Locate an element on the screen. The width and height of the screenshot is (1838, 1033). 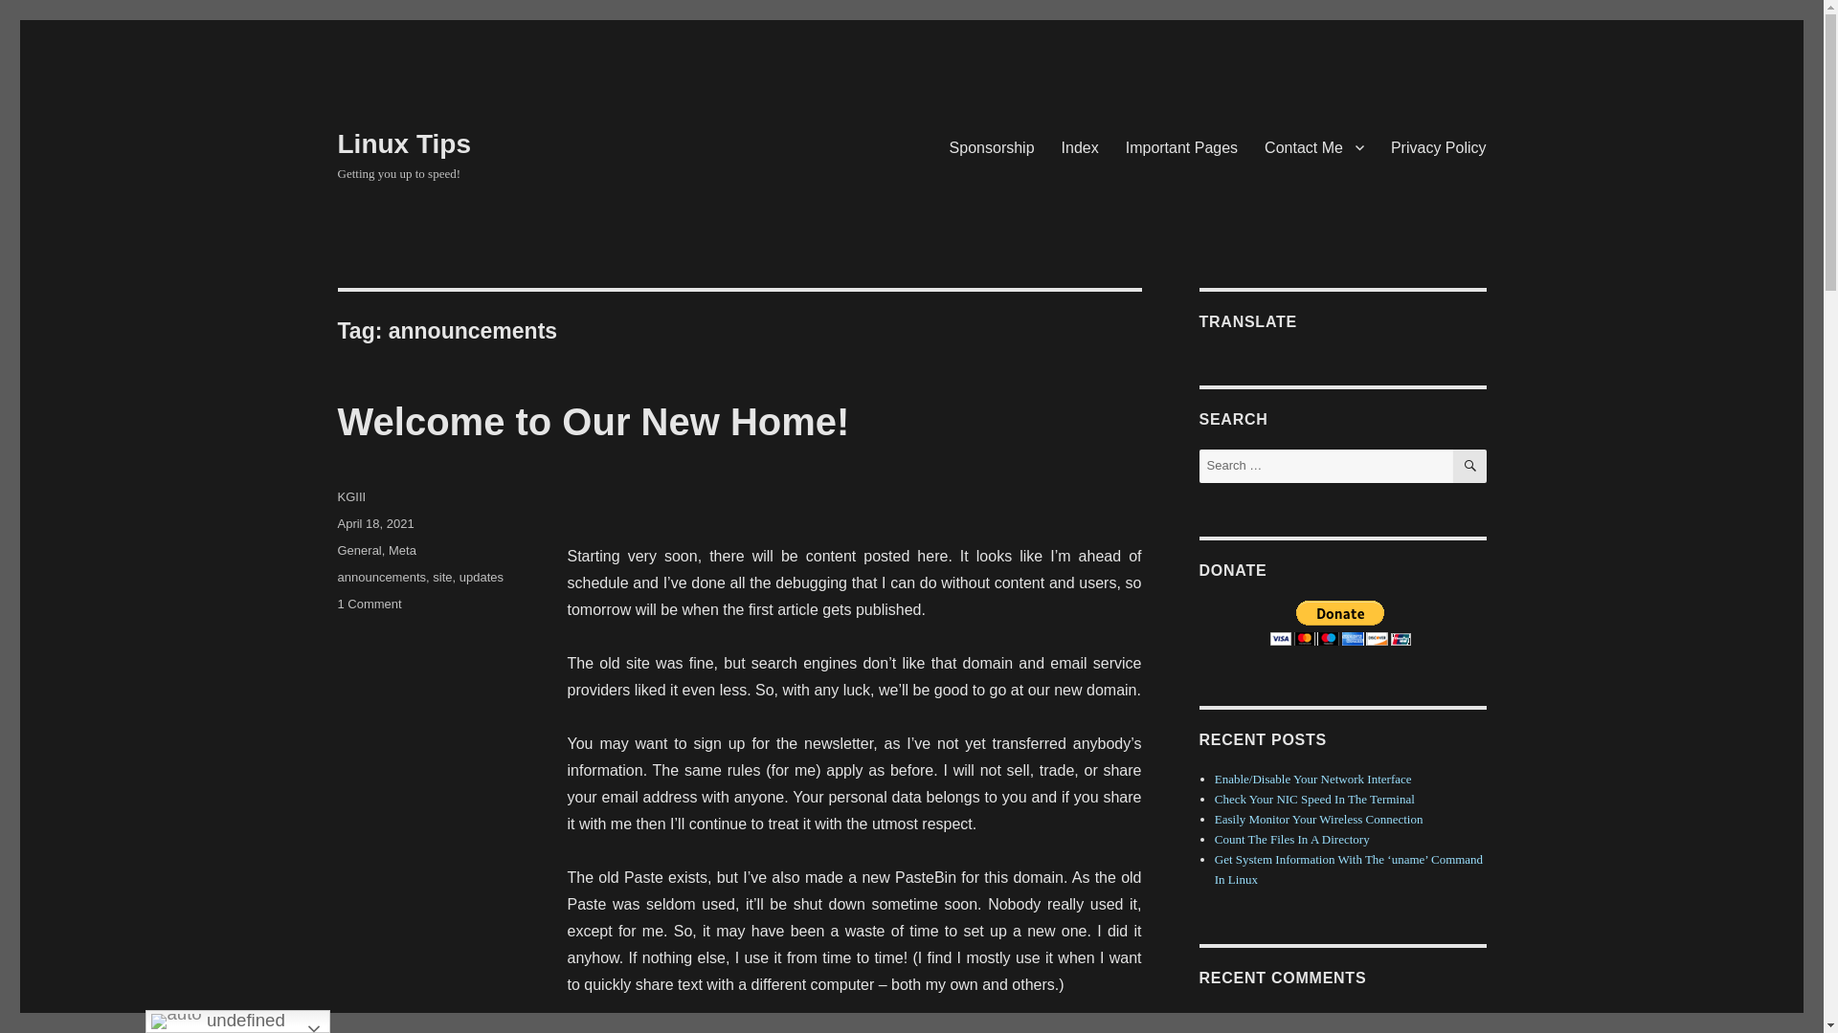
Important Pages is located at coordinates (1181, 146).